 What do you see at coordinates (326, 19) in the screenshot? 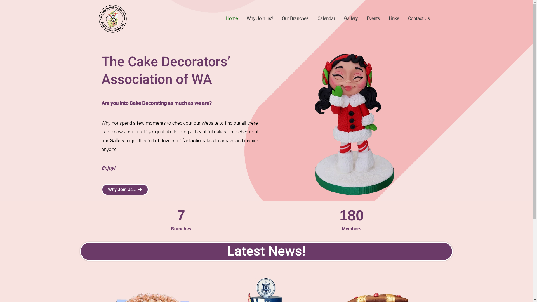
I see `Calendar` at bounding box center [326, 19].